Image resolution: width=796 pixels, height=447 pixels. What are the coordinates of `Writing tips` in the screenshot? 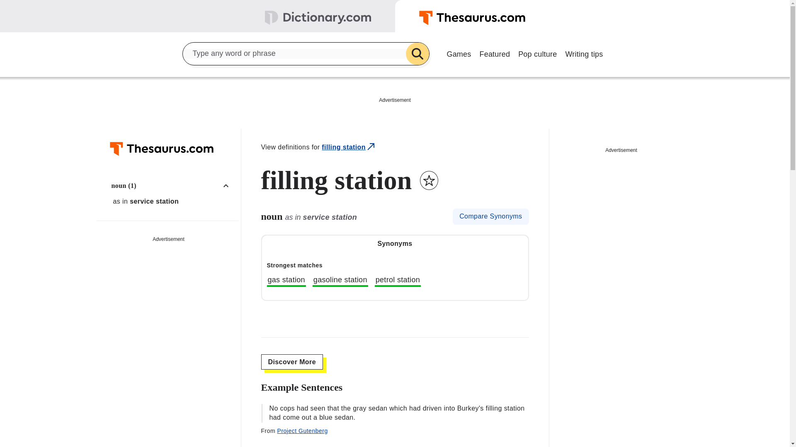 It's located at (584, 53).